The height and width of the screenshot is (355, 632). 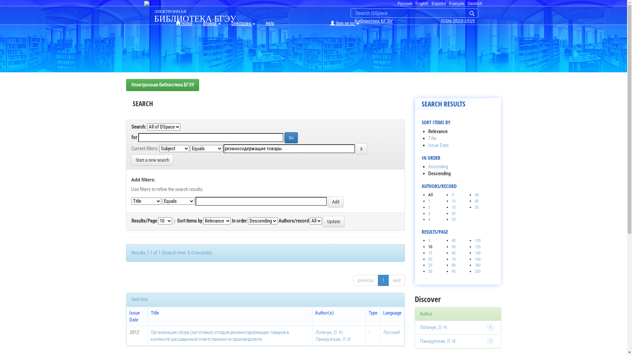 What do you see at coordinates (429, 207) in the screenshot?
I see `2` at bounding box center [429, 207].